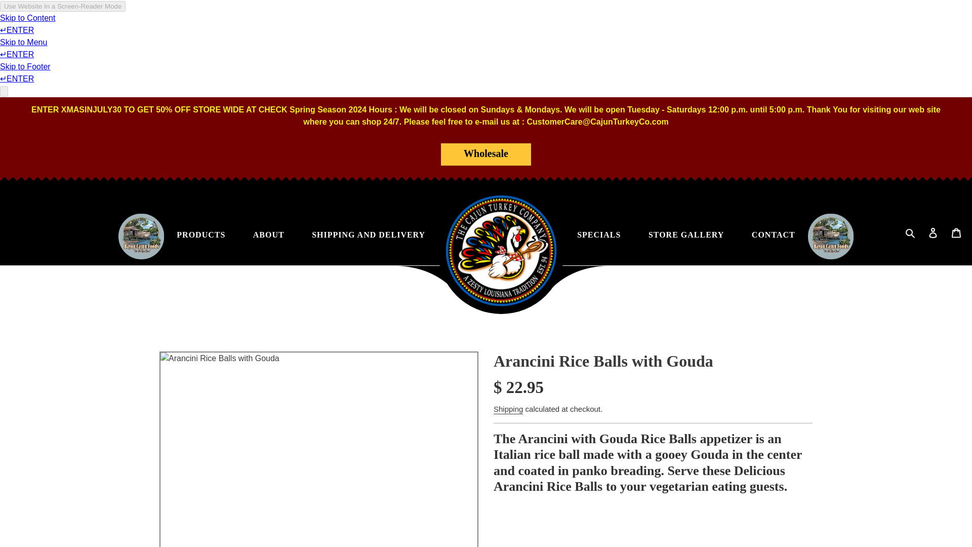  What do you see at coordinates (934, 232) in the screenshot?
I see `Log in` at bounding box center [934, 232].